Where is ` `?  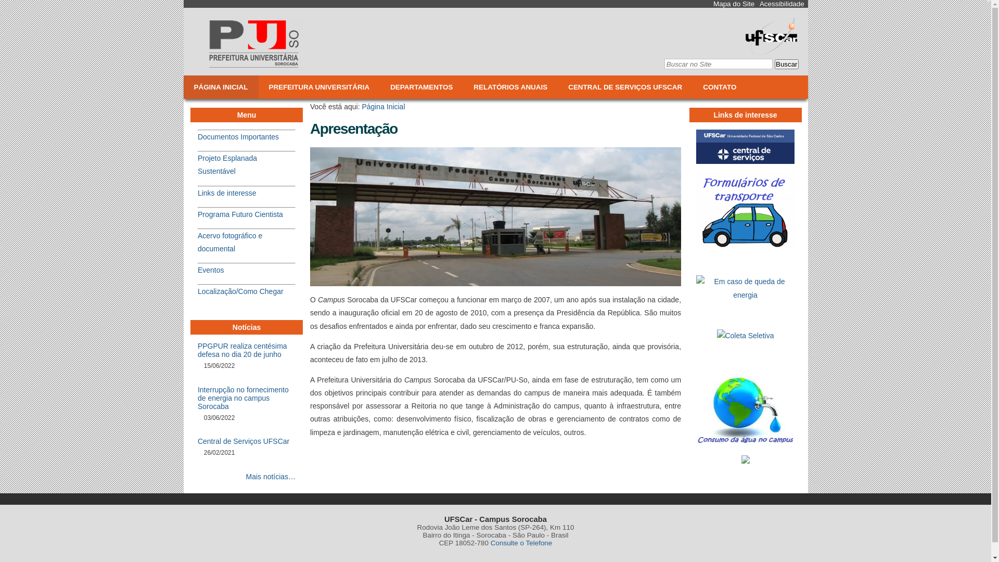
  is located at coordinates (280, 137).